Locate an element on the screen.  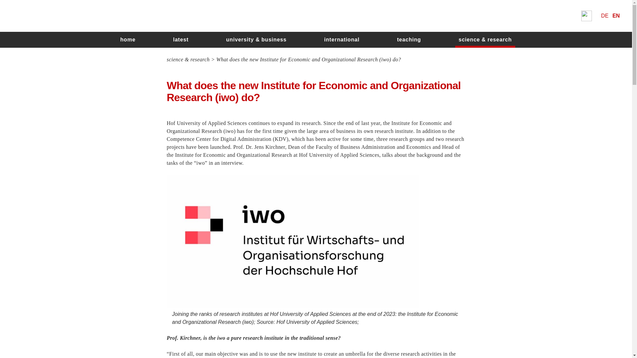
home is located at coordinates (127, 40).